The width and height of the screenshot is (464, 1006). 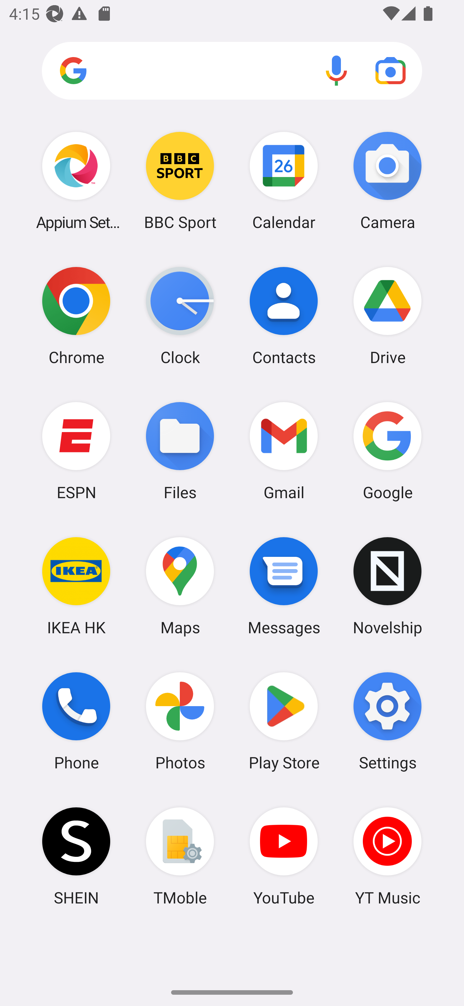 What do you see at coordinates (76, 316) in the screenshot?
I see `Chrome` at bounding box center [76, 316].